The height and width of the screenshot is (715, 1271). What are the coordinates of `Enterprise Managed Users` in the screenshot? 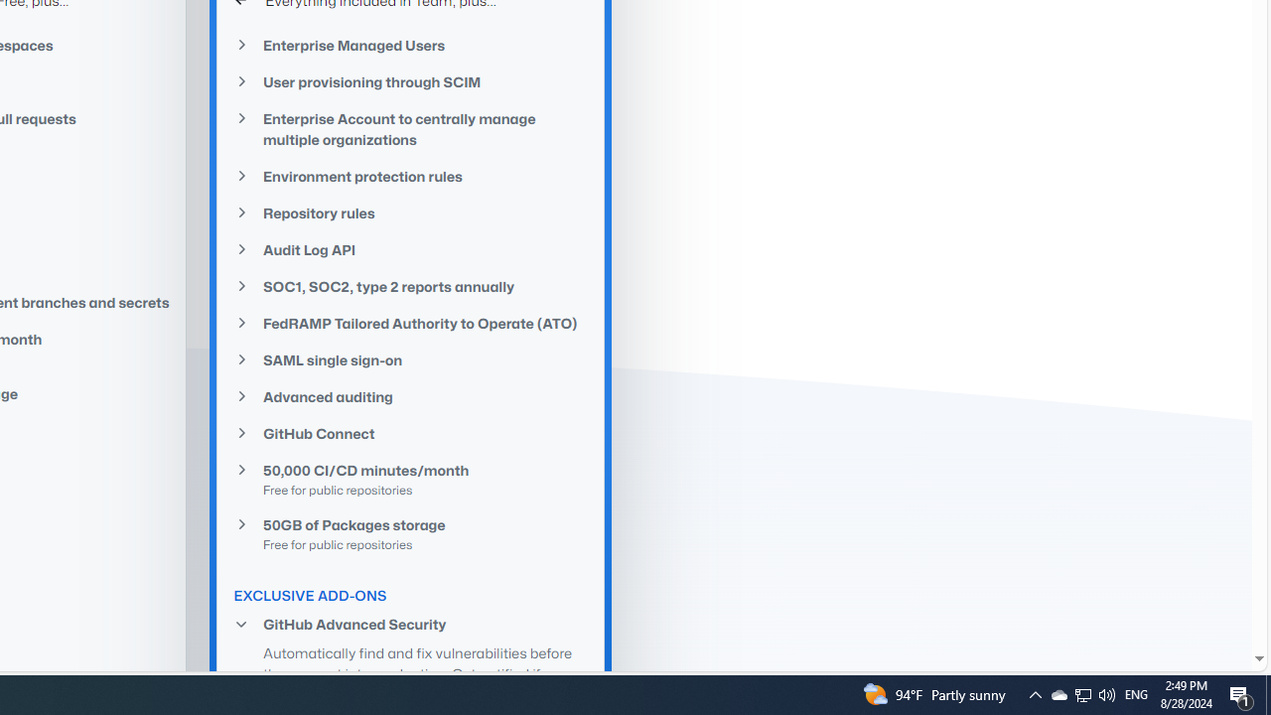 It's located at (411, 44).